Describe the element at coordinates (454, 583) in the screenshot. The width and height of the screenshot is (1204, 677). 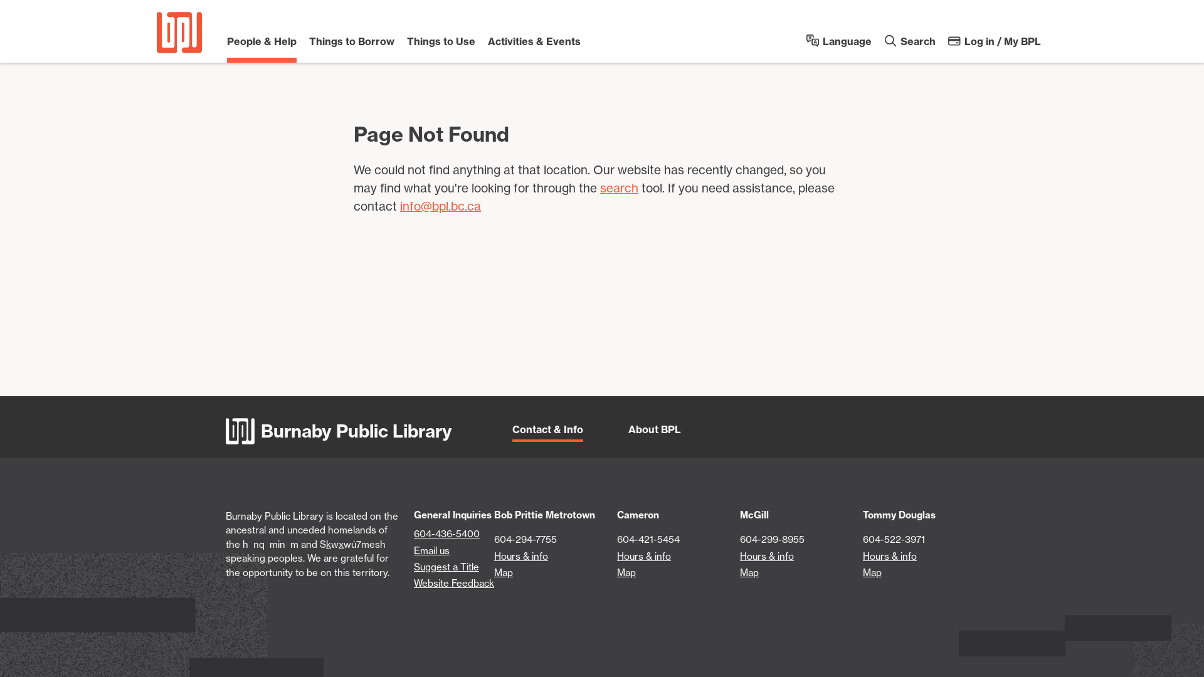
I see `Website Feedback` at that location.